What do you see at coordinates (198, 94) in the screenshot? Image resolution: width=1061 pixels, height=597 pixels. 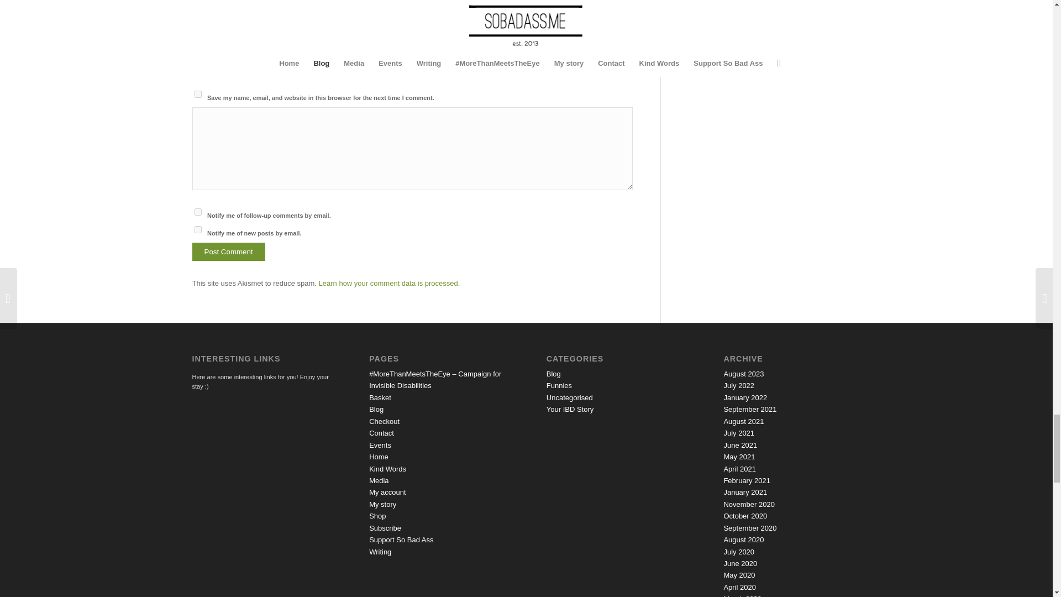 I see `yes` at bounding box center [198, 94].